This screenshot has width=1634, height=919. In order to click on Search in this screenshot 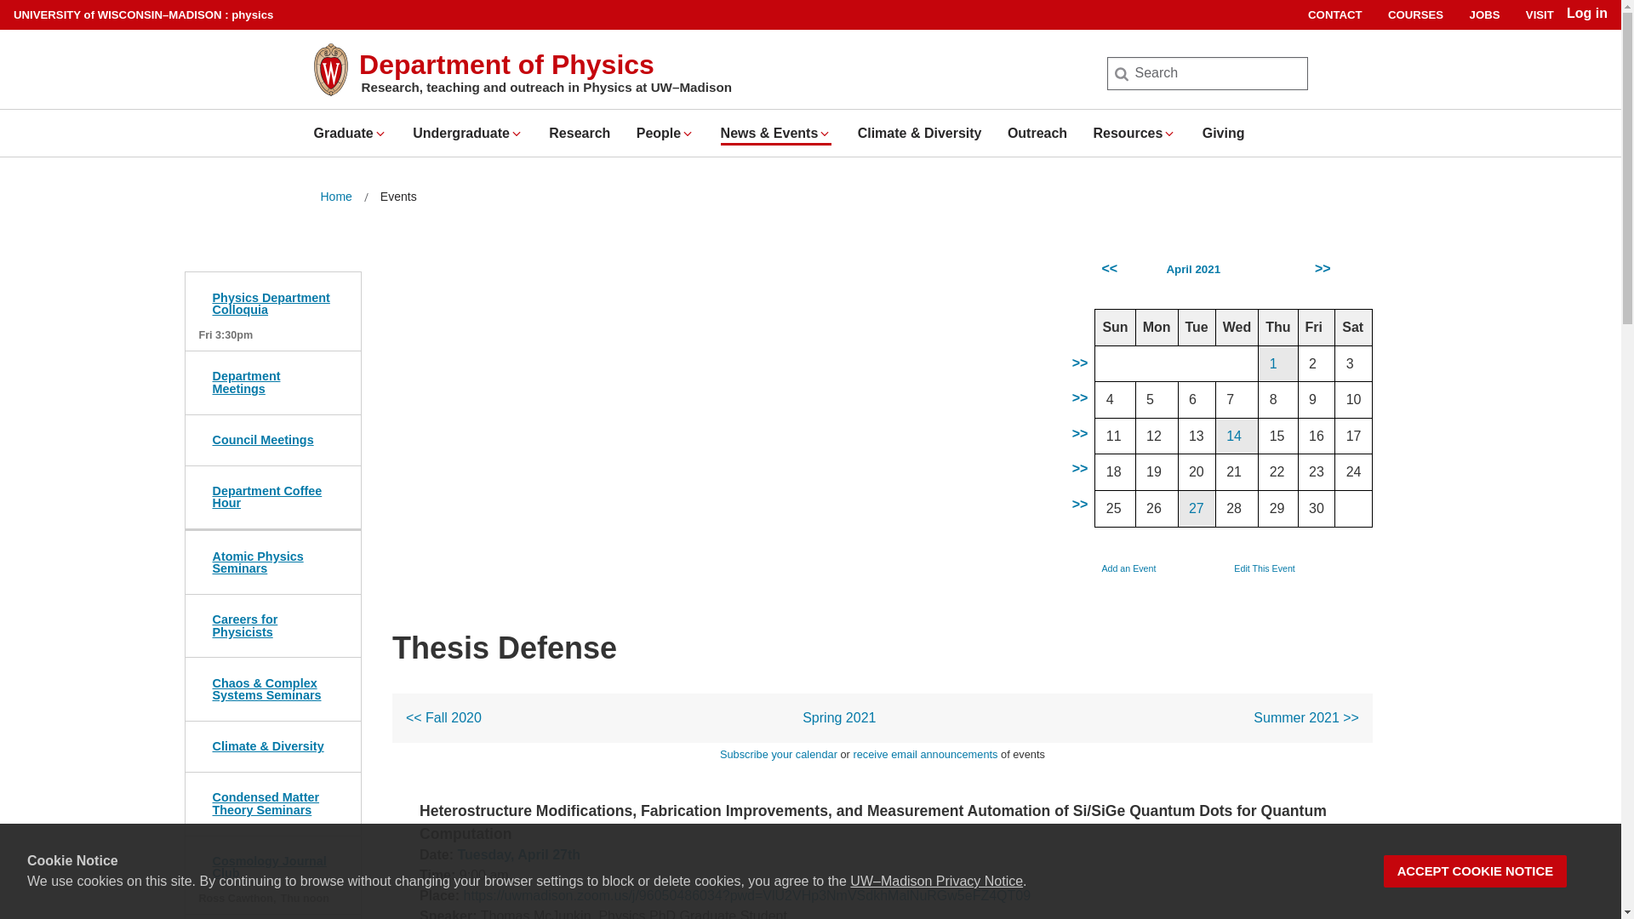, I will do `click(41, 19)`.